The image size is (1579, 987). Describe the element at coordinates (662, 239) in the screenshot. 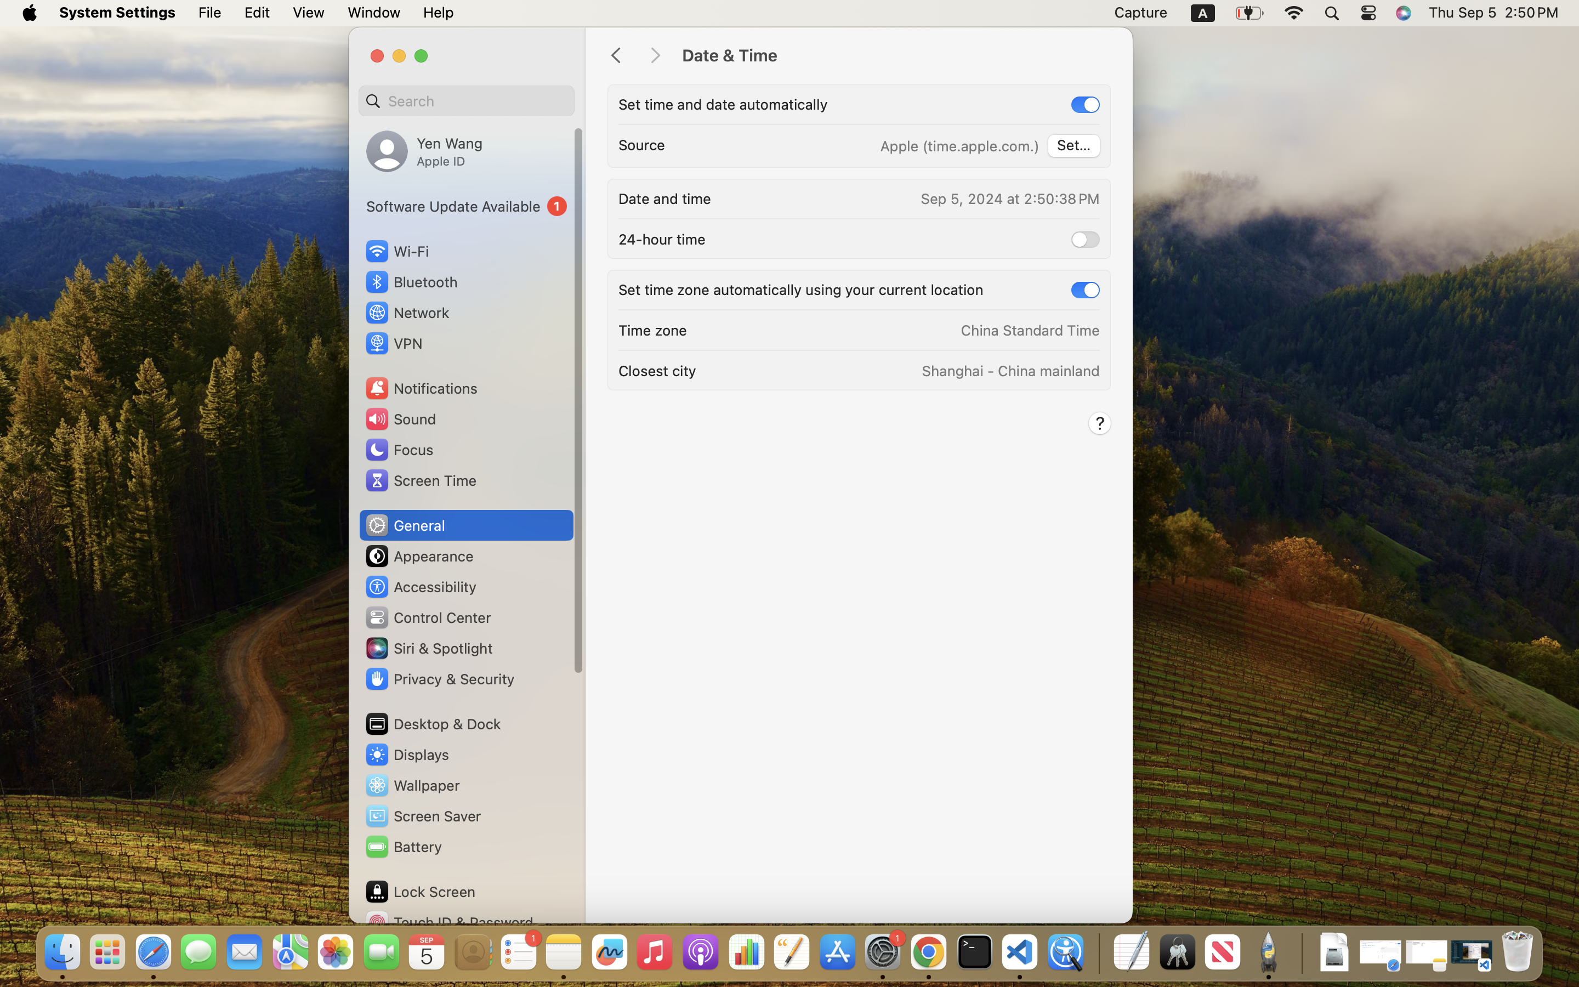

I see `24-hour time` at that location.